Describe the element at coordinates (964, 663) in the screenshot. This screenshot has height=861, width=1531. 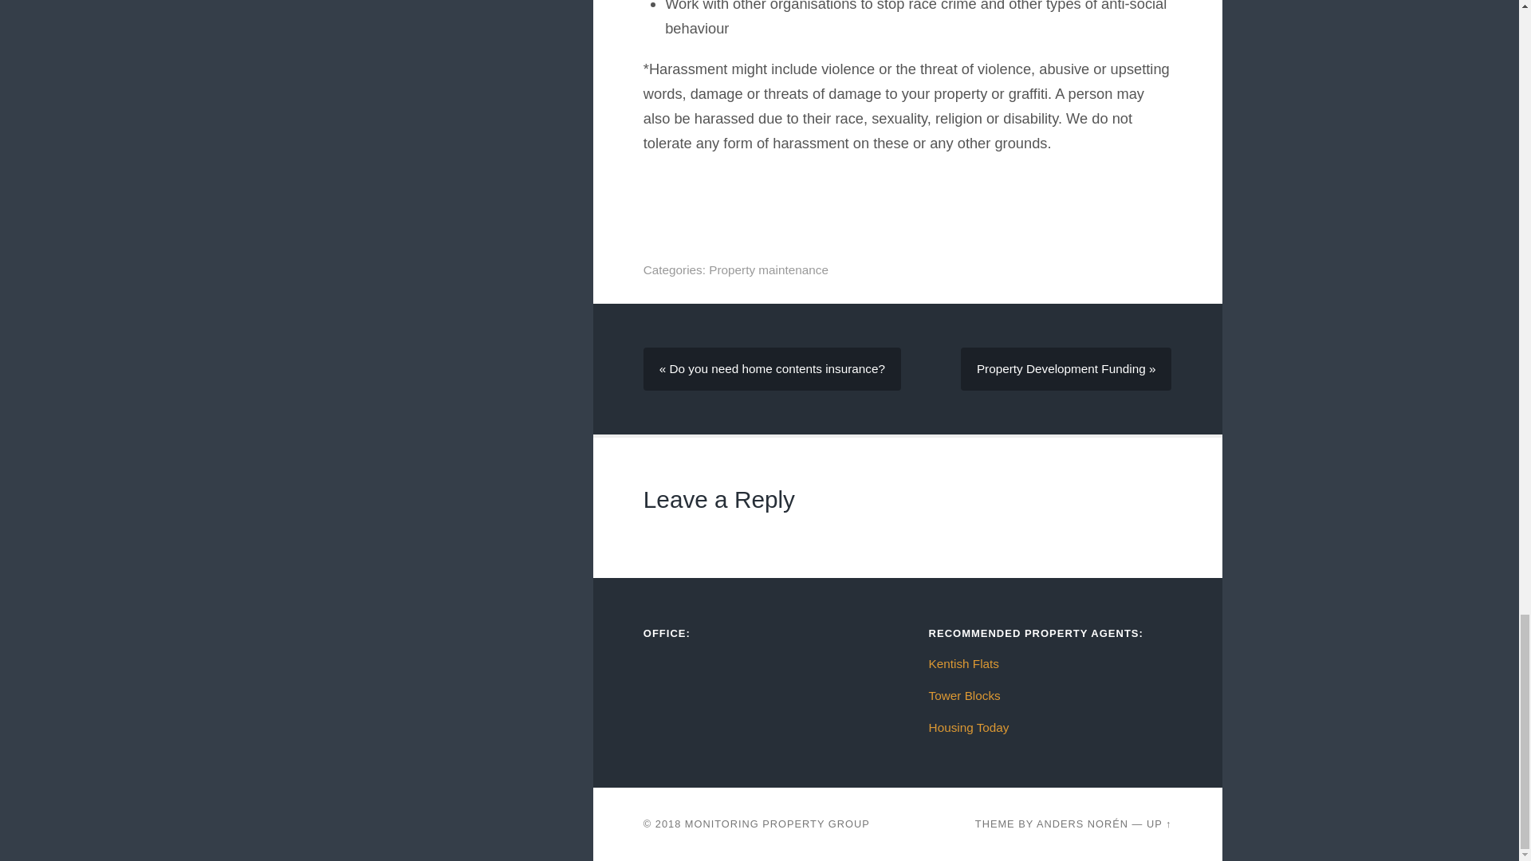
I see `Kentish Flats` at that location.